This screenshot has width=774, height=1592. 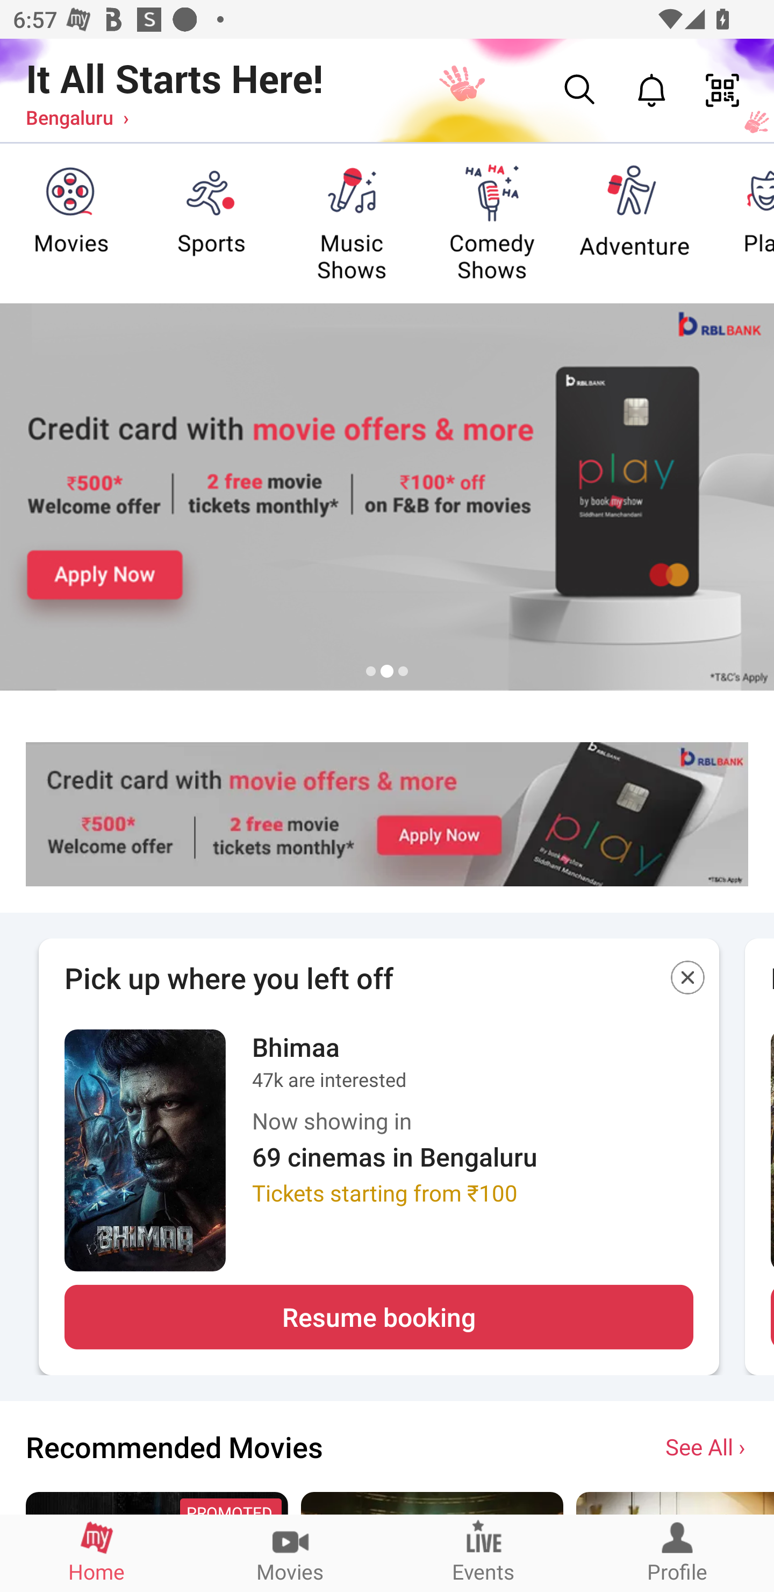 I want to click on Home, so click(x=97, y=1553).